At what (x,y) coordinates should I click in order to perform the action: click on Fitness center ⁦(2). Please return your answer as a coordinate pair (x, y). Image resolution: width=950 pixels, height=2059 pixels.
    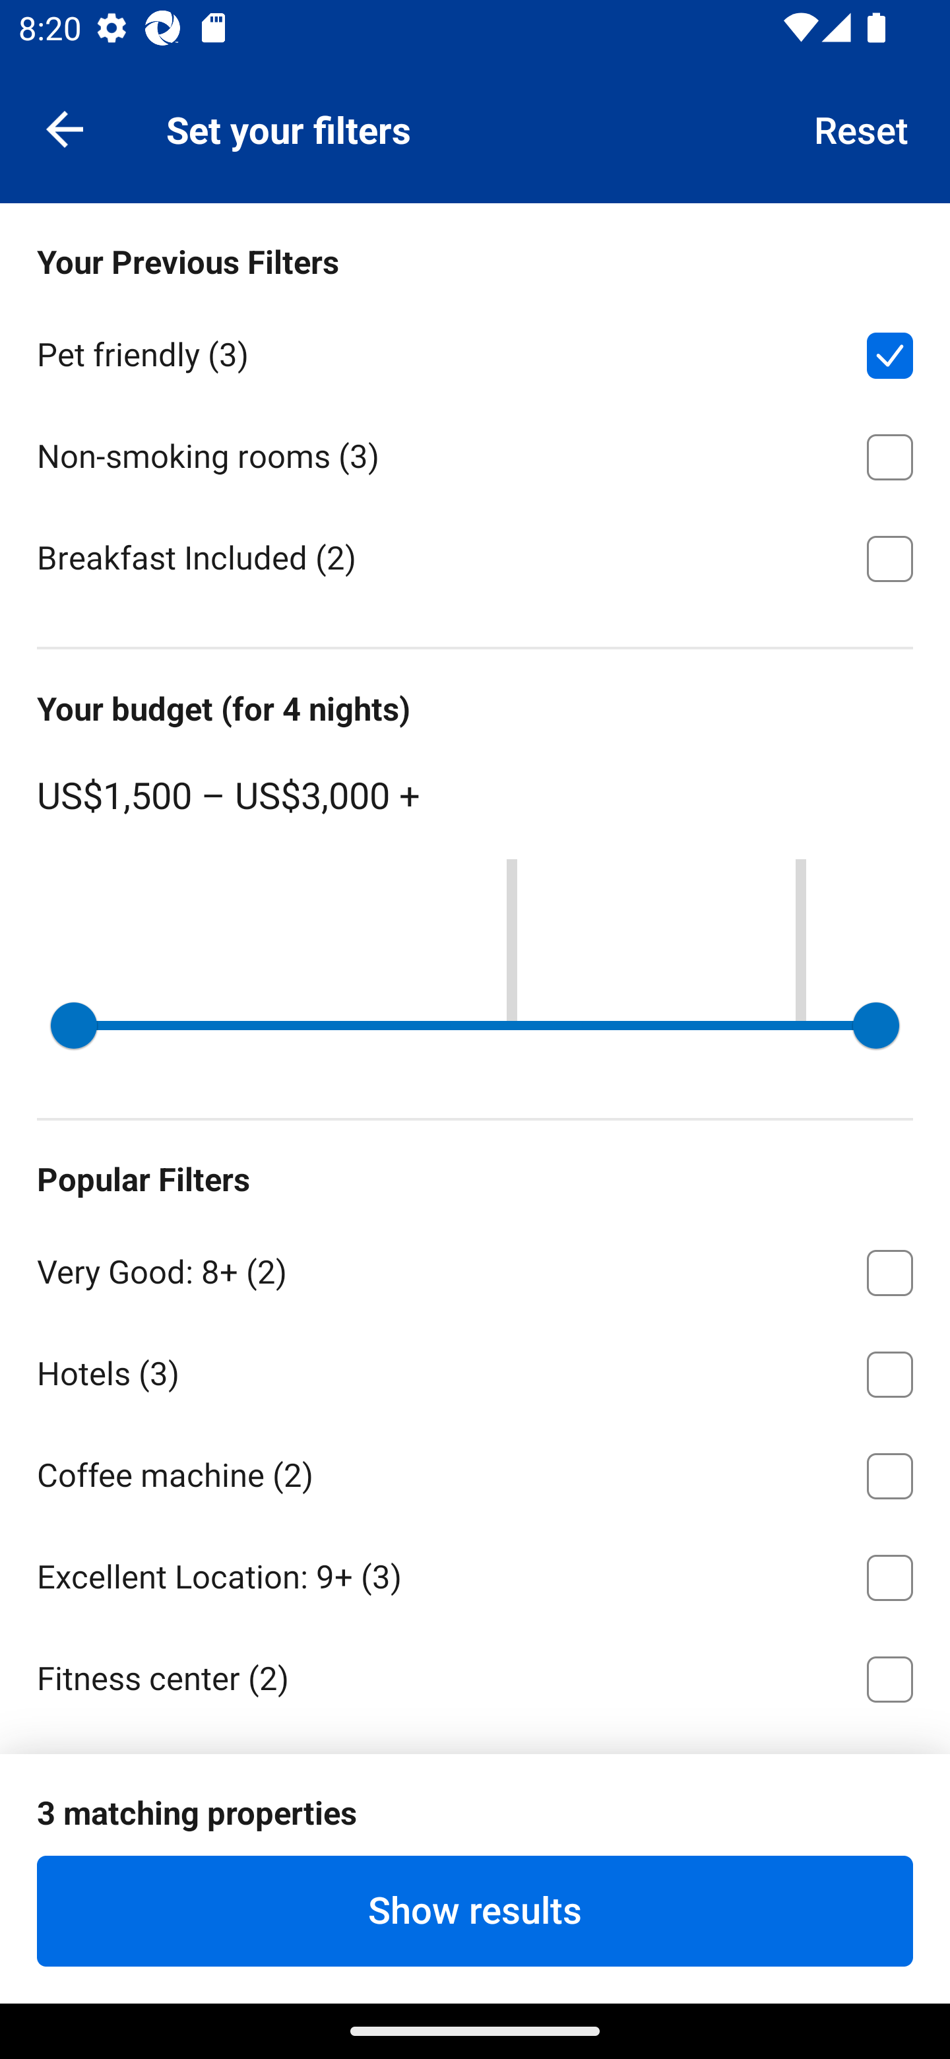
    Looking at the image, I should click on (475, 1680).